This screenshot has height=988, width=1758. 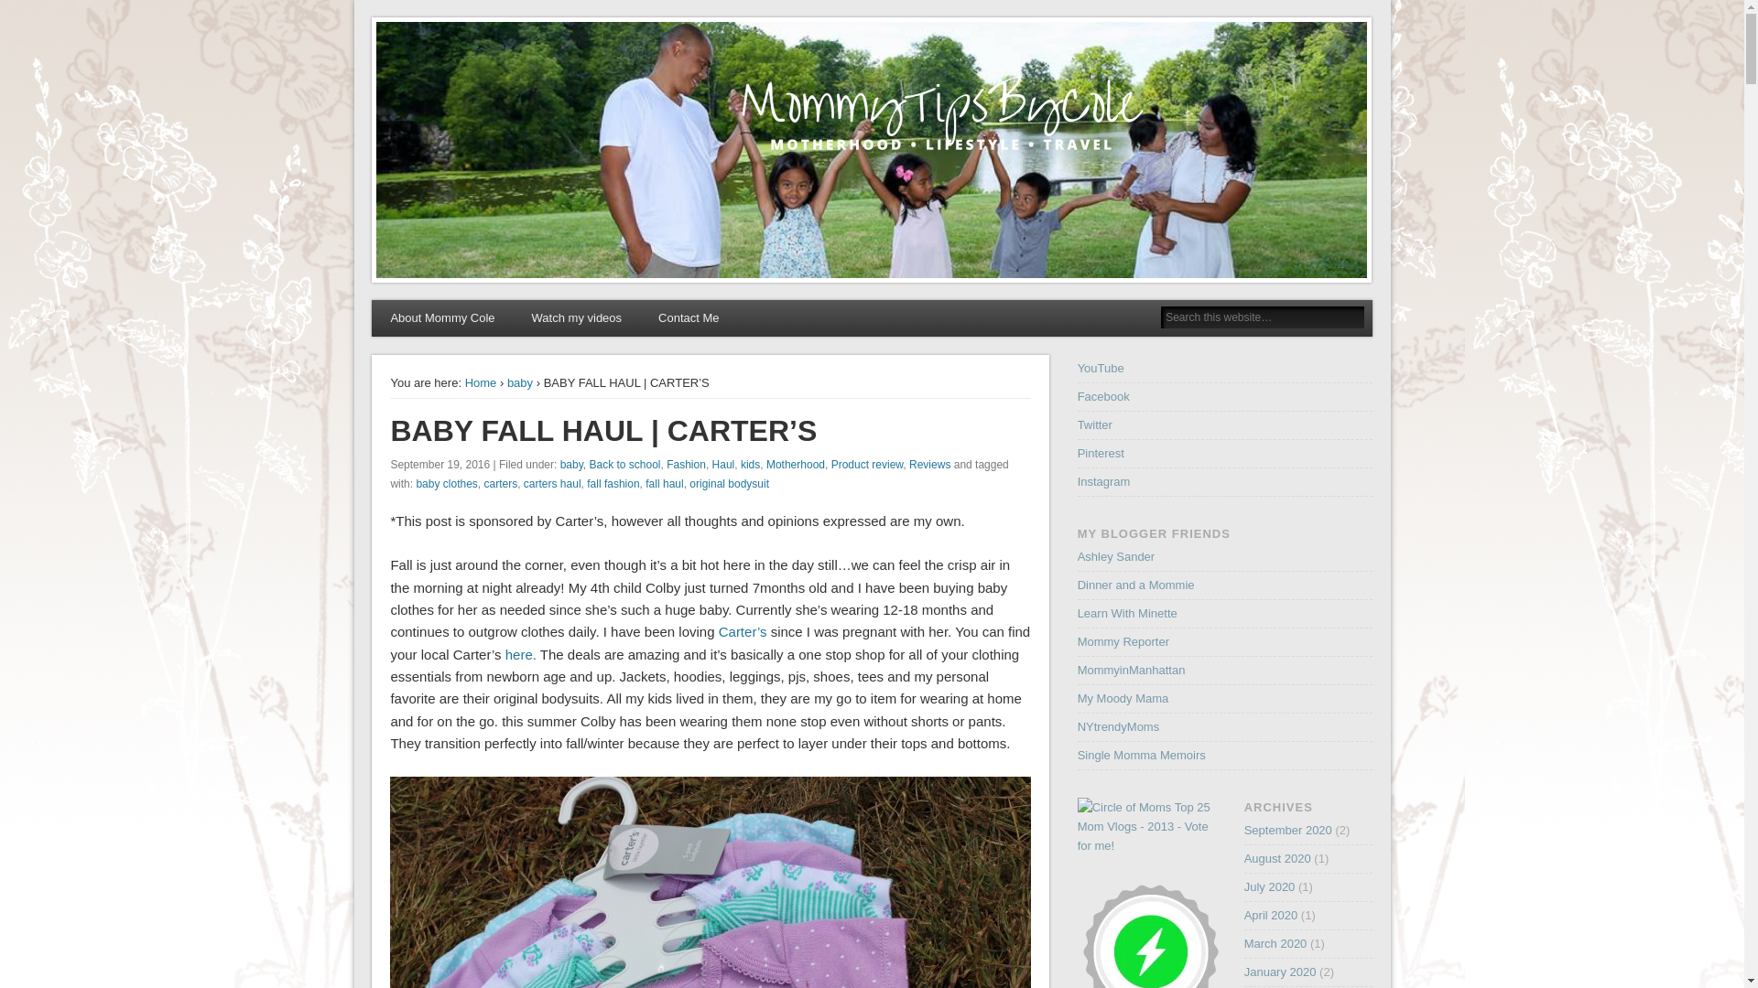 What do you see at coordinates (729, 483) in the screenshot?
I see `original bodysuit` at bounding box center [729, 483].